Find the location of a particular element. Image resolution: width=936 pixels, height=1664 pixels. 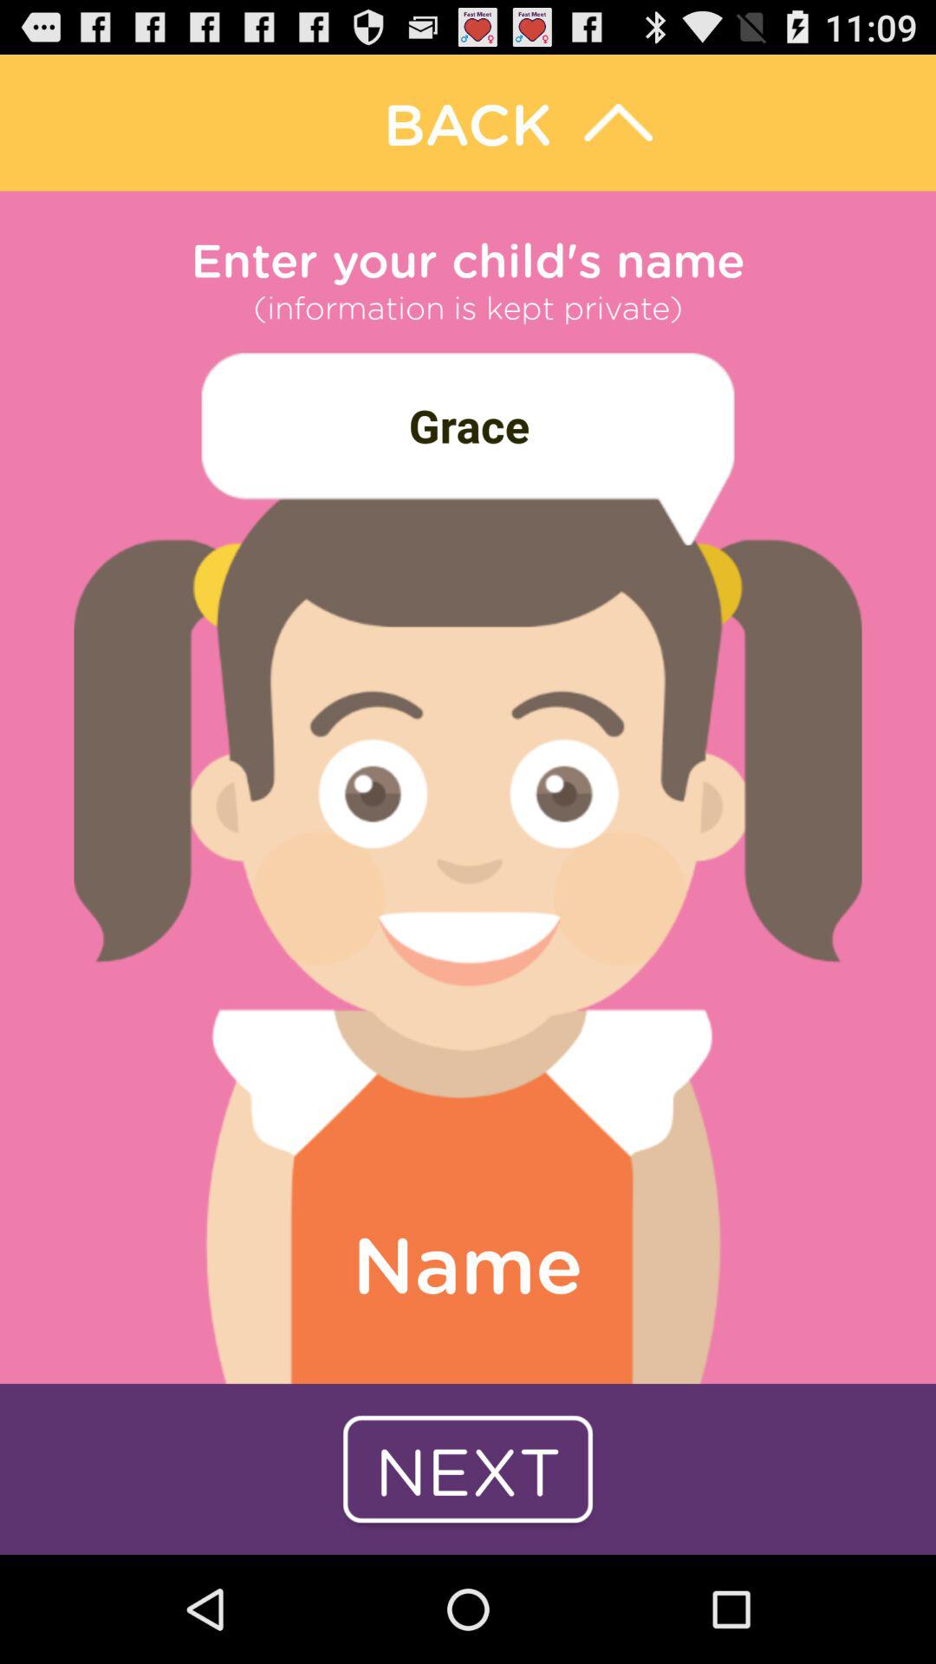

backward is located at coordinates (468, 123).